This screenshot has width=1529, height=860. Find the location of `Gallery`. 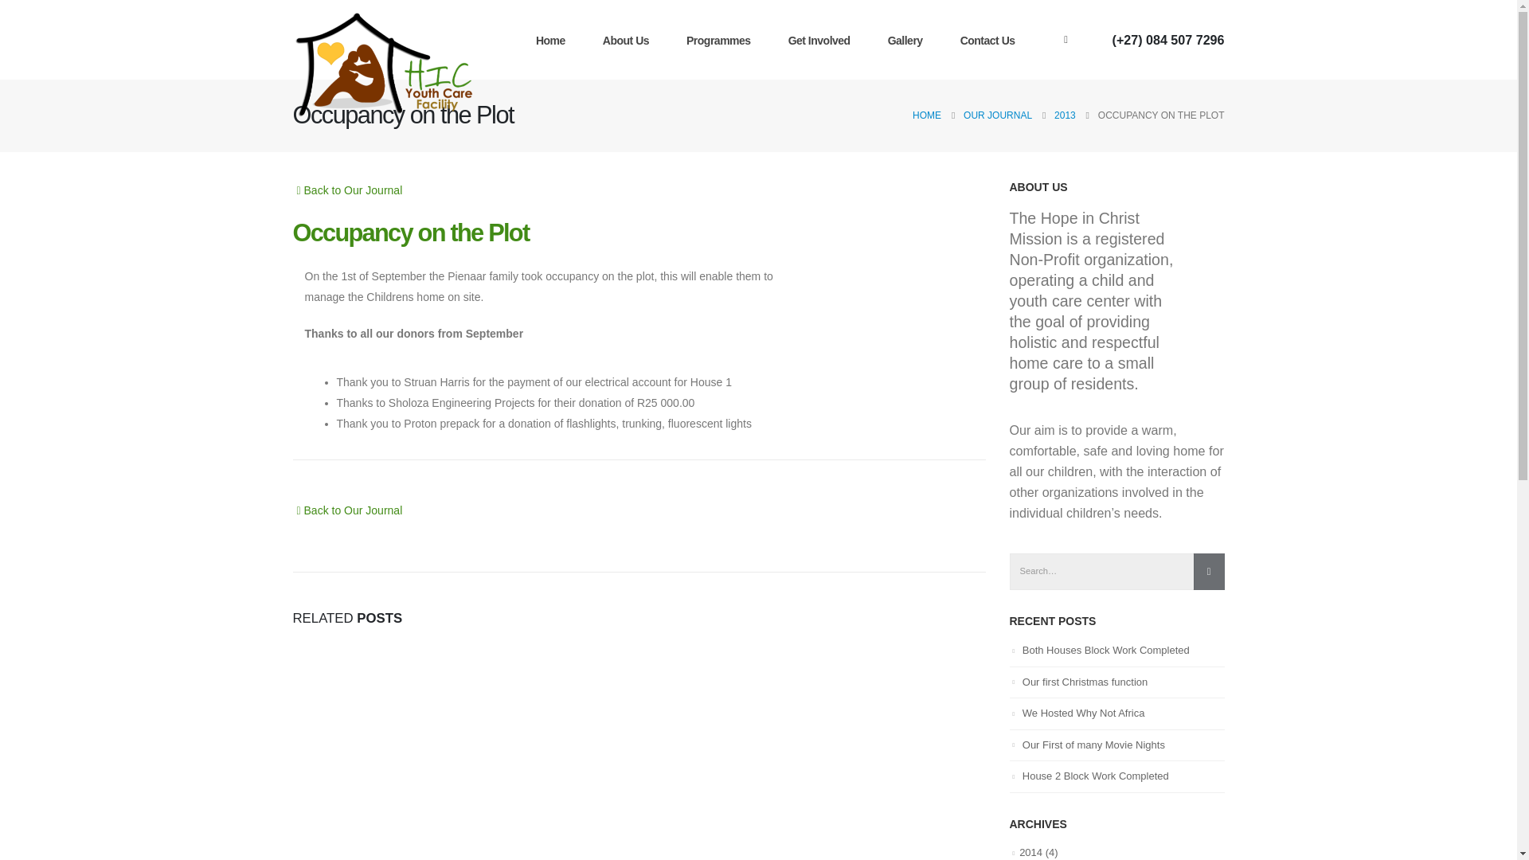

Gallery is located at coordinates (910, 39).